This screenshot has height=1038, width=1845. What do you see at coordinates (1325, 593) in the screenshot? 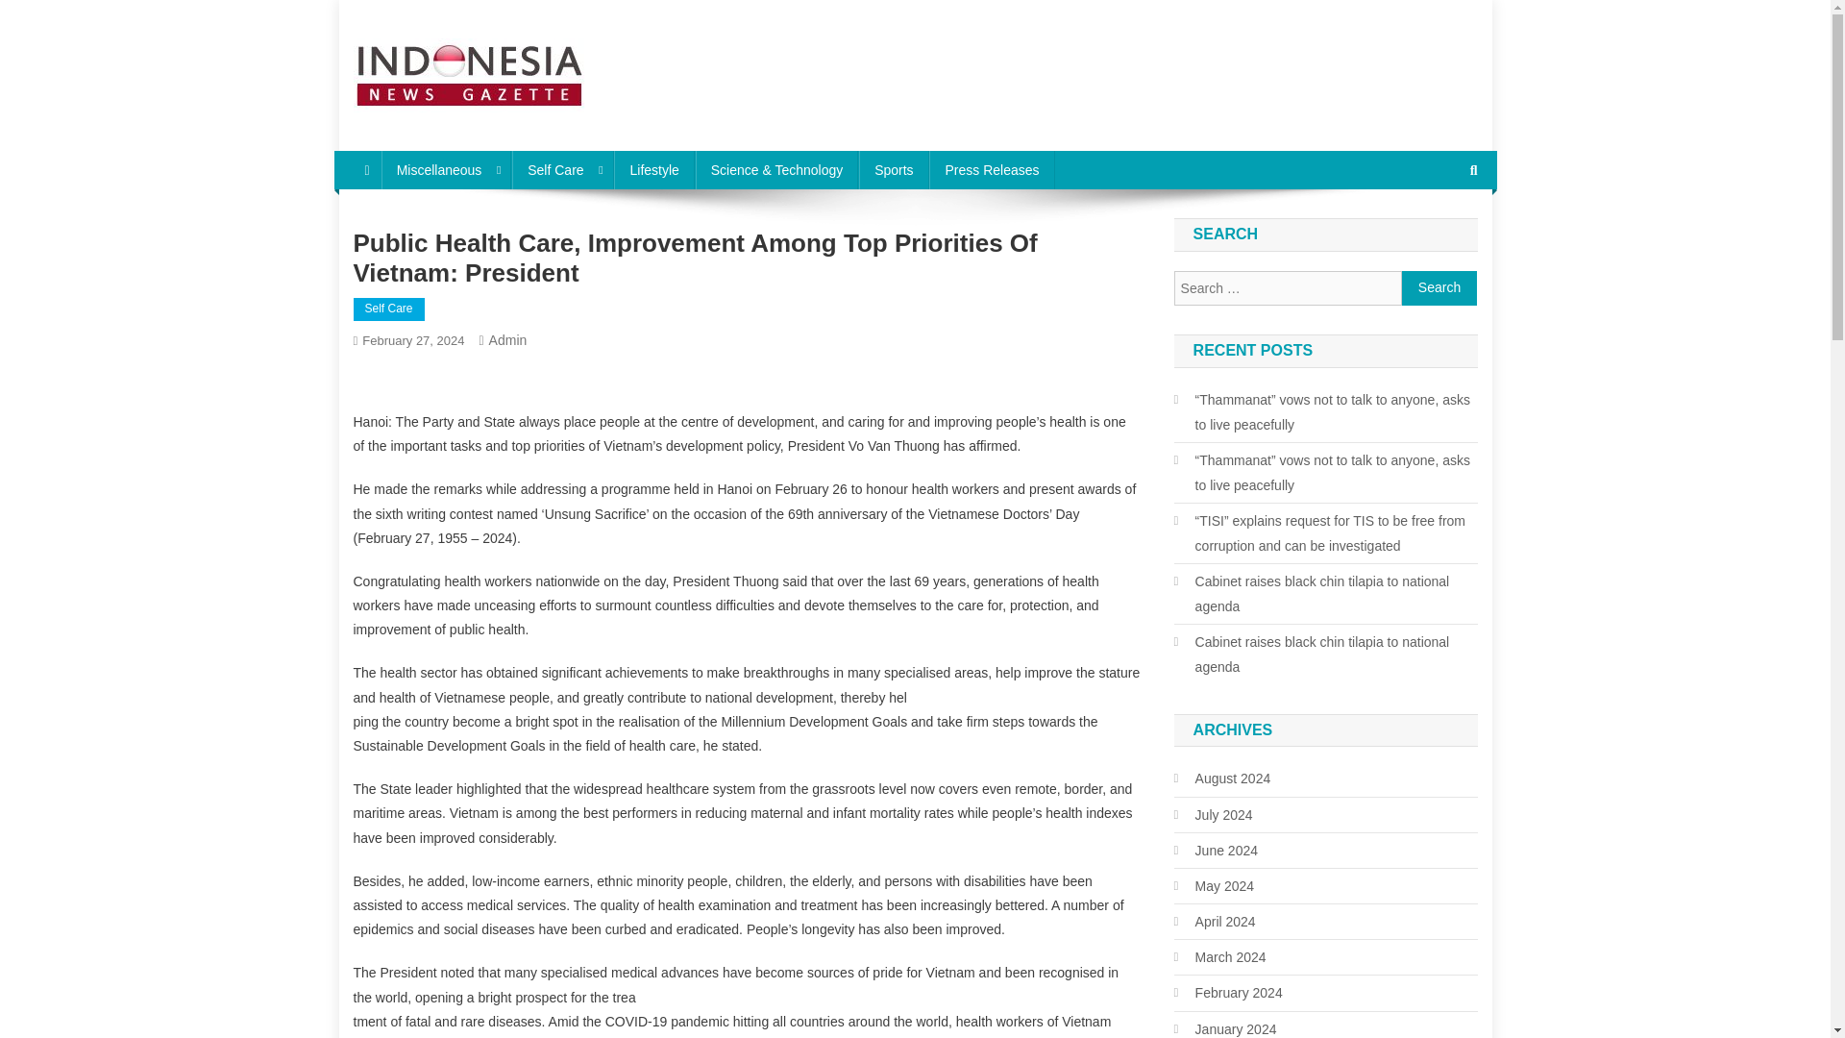
I see `Cabinet raises black chin tilapia to national agenda` at bounding box center [1325, 593].